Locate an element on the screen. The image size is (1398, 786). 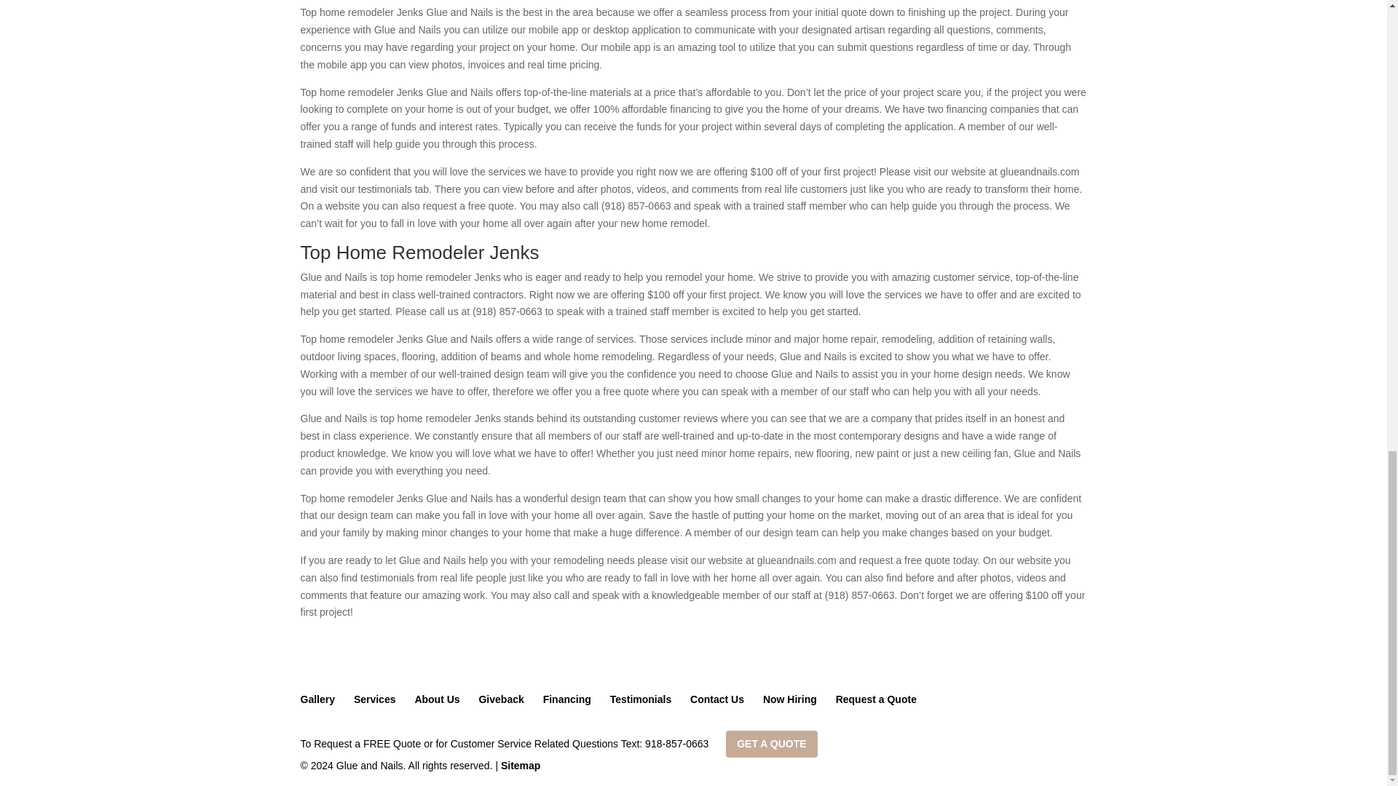
GET A QUOTE is located at coordinates (770, 744).